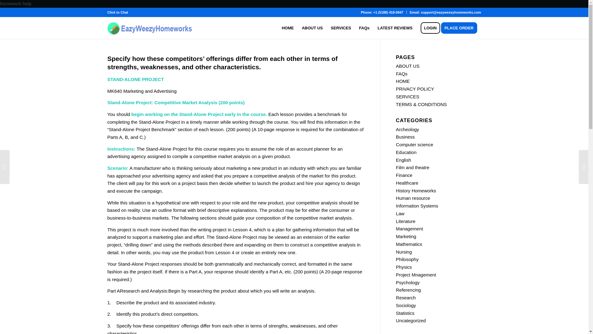 This screenshot has height=334, width=593. What do you see at coordinates (408, 66) in the screenshot?
I see `ABOUT US` at bounding box center [408, 66].